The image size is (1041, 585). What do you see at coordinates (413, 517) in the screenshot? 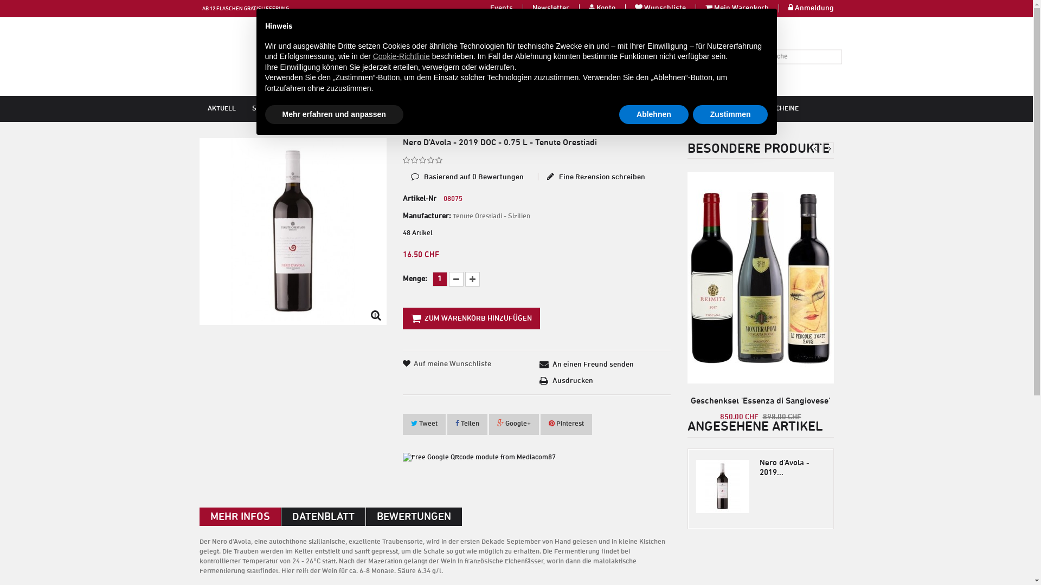
I see `BEWERTUNGEN` at bounding box center [413, 517].